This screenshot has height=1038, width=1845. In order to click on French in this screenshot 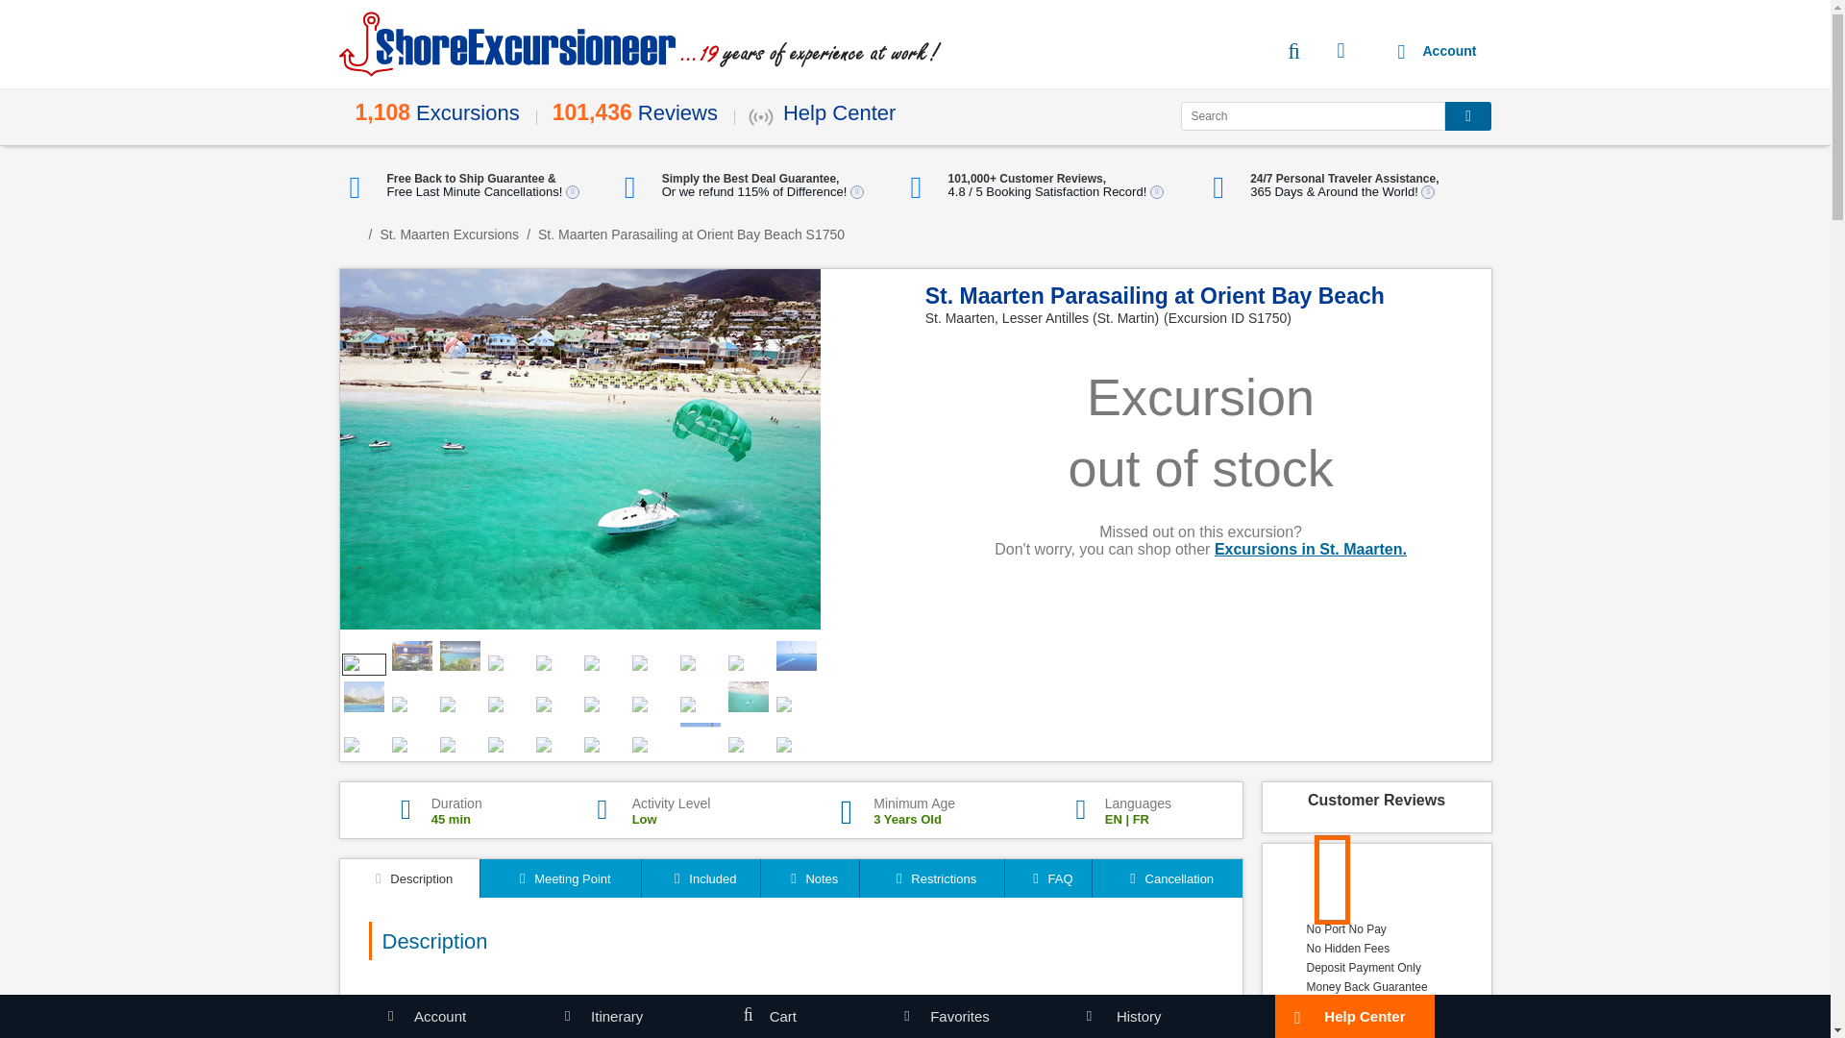, I will do `click(1141, 819)`.